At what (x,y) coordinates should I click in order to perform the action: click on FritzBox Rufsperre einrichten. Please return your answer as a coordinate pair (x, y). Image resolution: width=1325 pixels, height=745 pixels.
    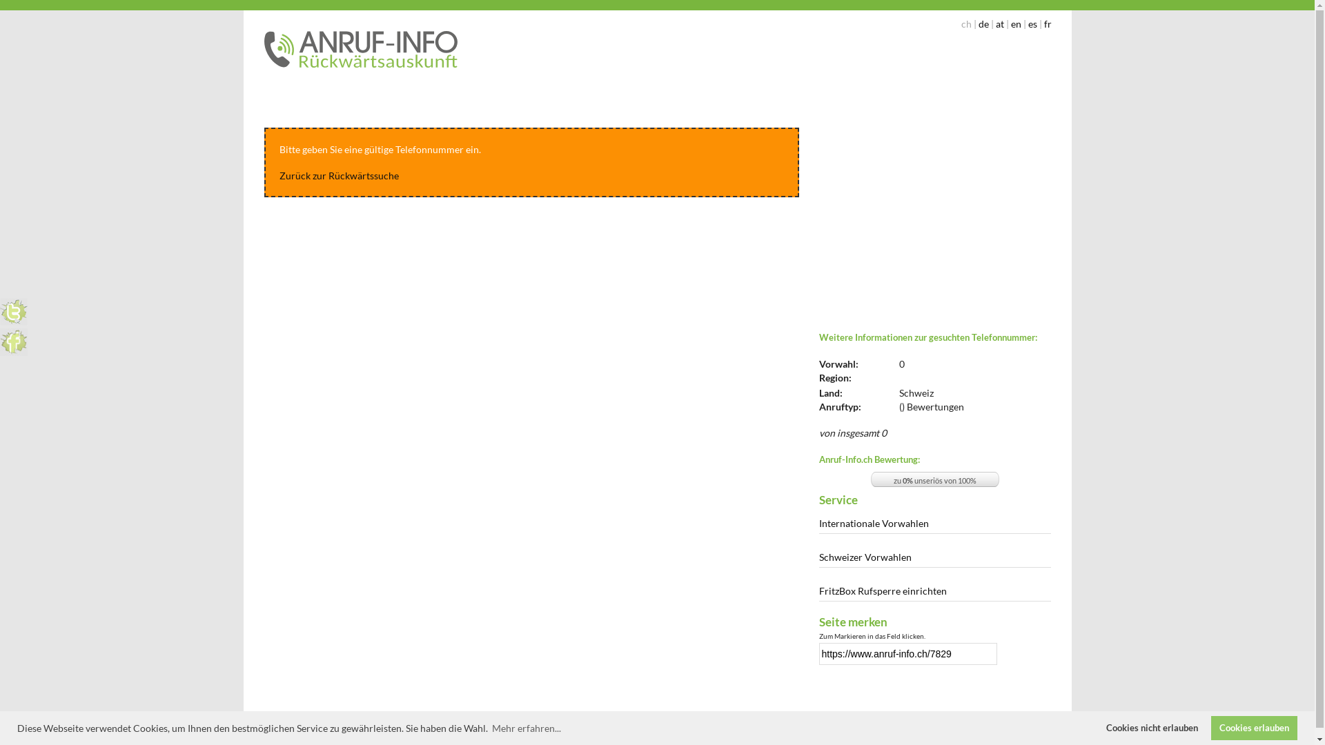
    Looking at the image, I should click on (934, 593).